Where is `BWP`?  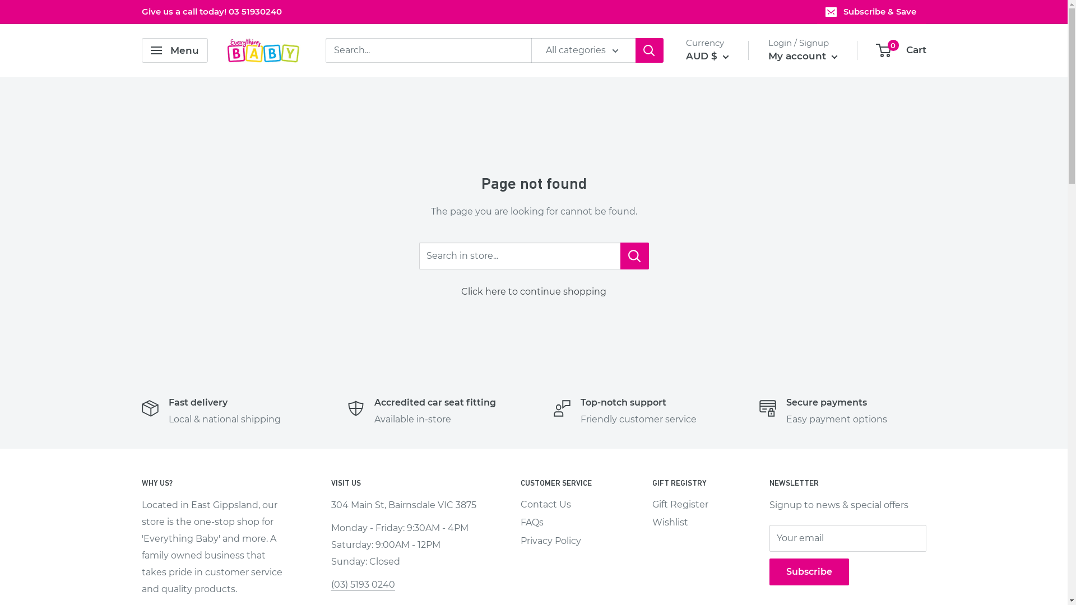 BWP is located at coordinates (725, 461).